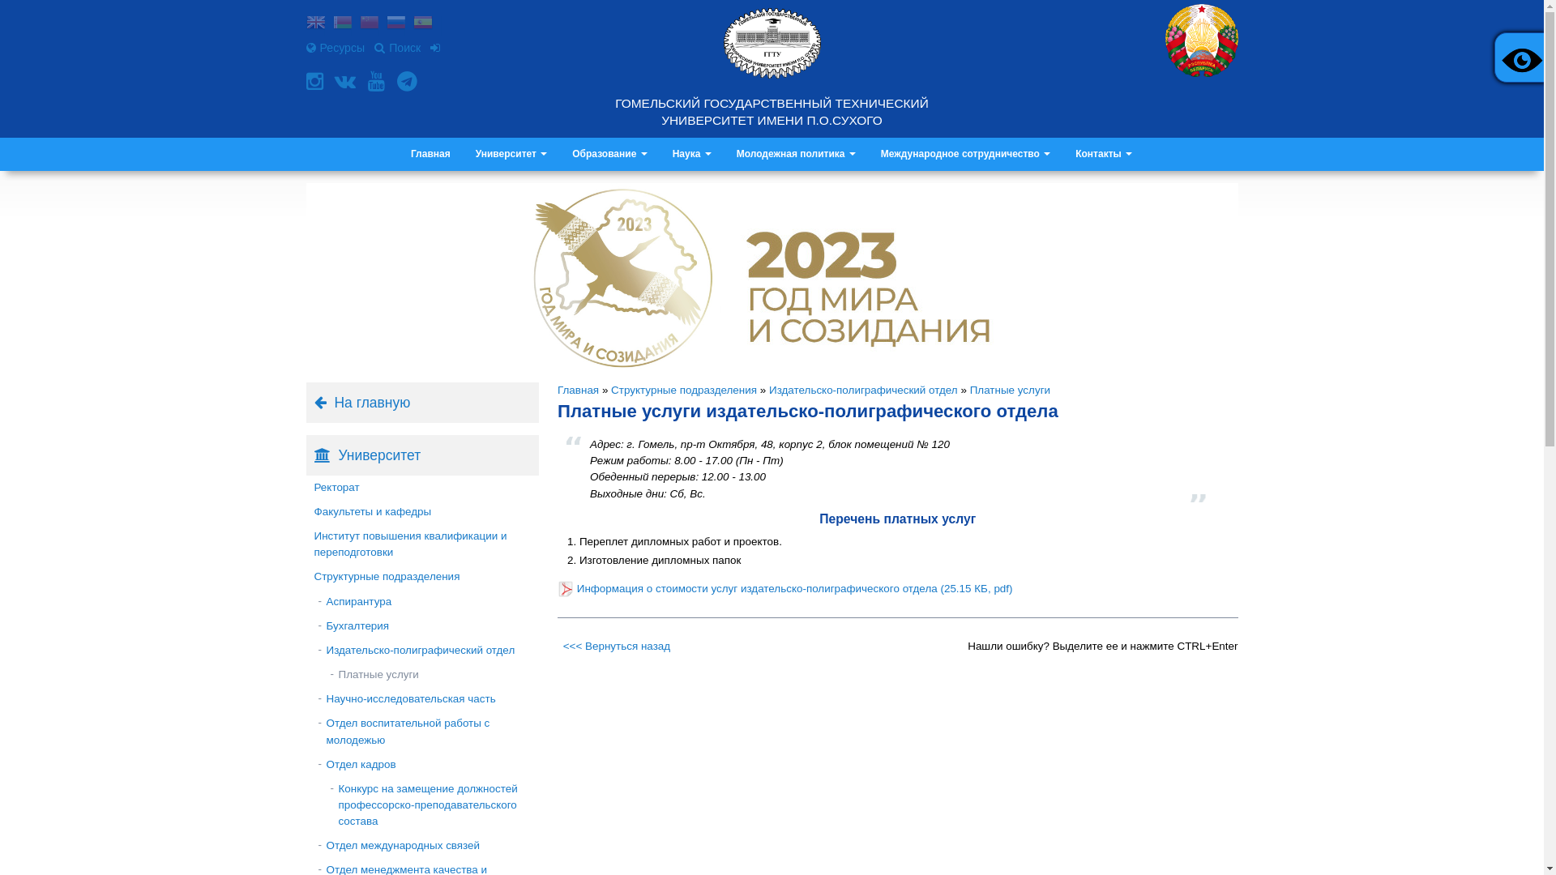  What do you see at coordinates (395, 24) in the screenshot?
I see `Russian` at bounding box center [395, 24].